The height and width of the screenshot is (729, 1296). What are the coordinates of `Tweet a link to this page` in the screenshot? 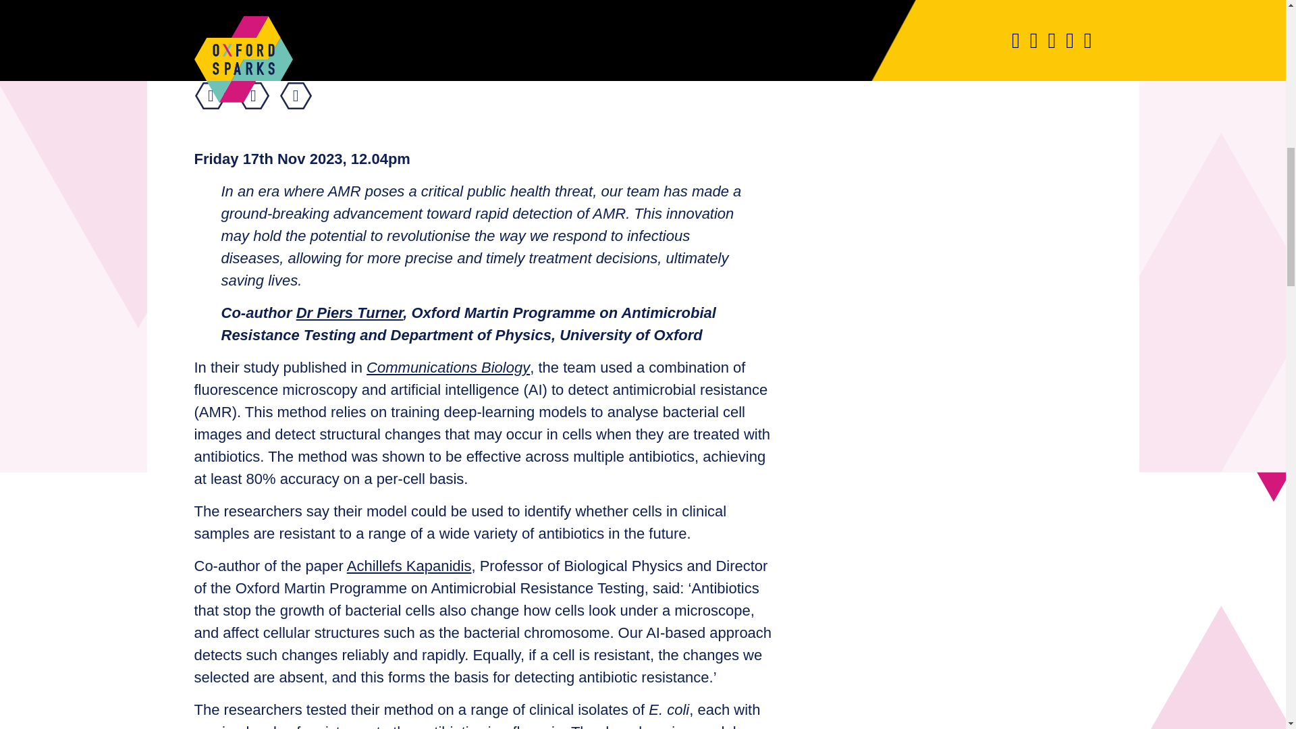 It's located at (252, 96).